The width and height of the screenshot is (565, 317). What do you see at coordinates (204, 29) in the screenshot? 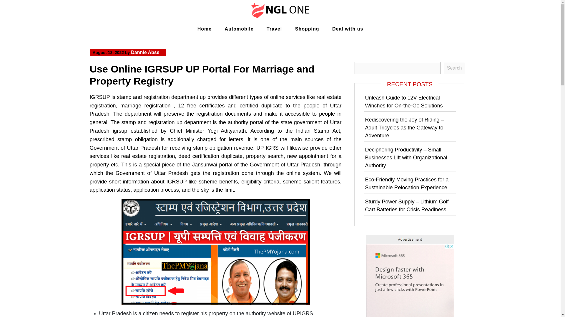
I see `Home` at bounding box center [204, 29].